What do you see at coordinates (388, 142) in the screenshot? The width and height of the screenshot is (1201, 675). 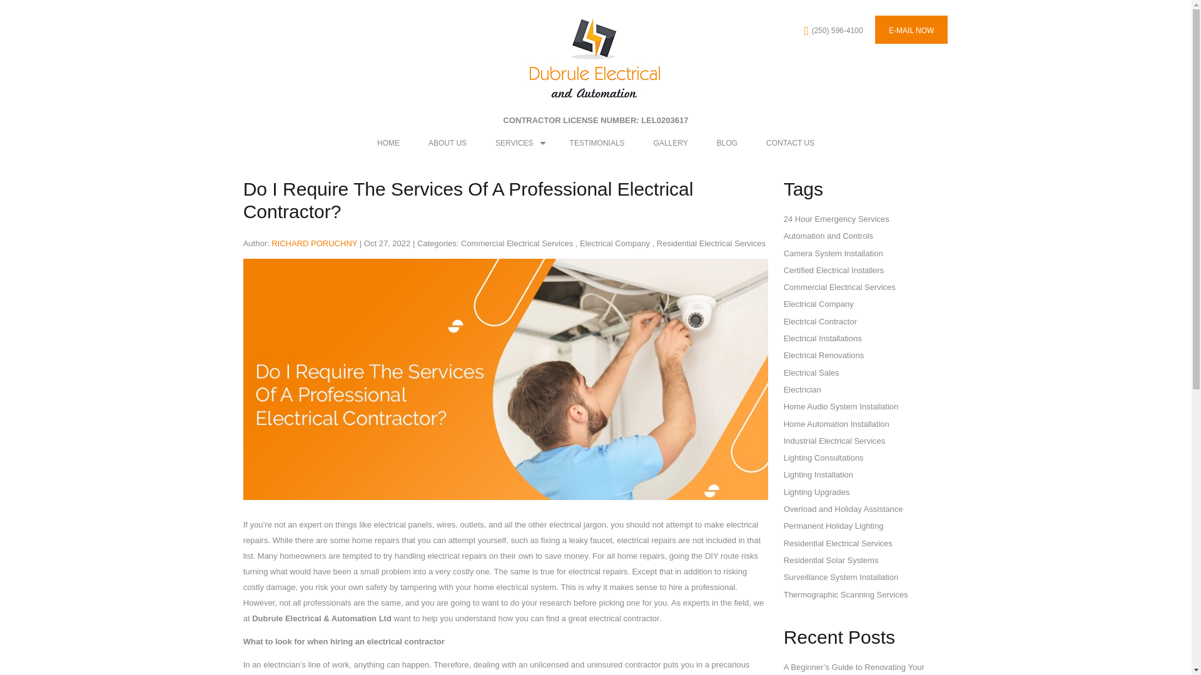 I see `HOME` at bounding box center [388, 142].